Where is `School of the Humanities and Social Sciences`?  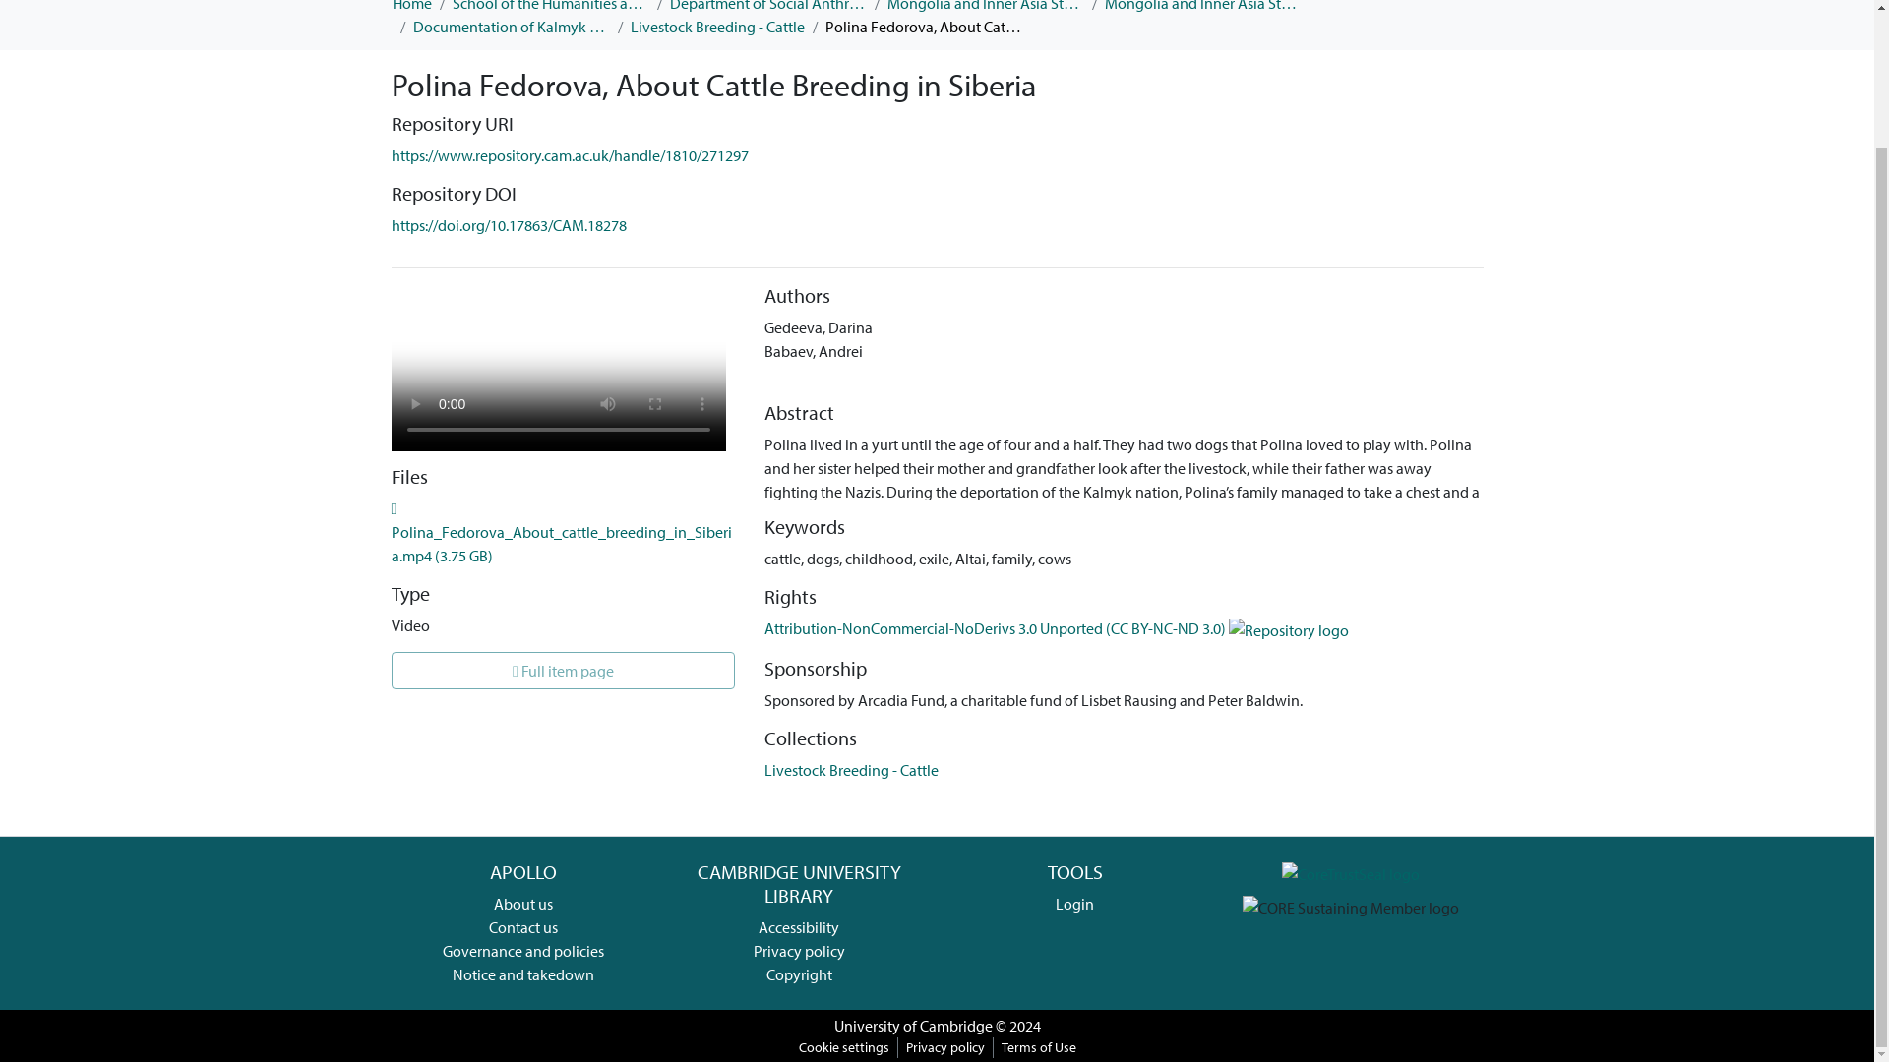
School of the Humanities and Social Sciences is located at coordinates (551, 8).